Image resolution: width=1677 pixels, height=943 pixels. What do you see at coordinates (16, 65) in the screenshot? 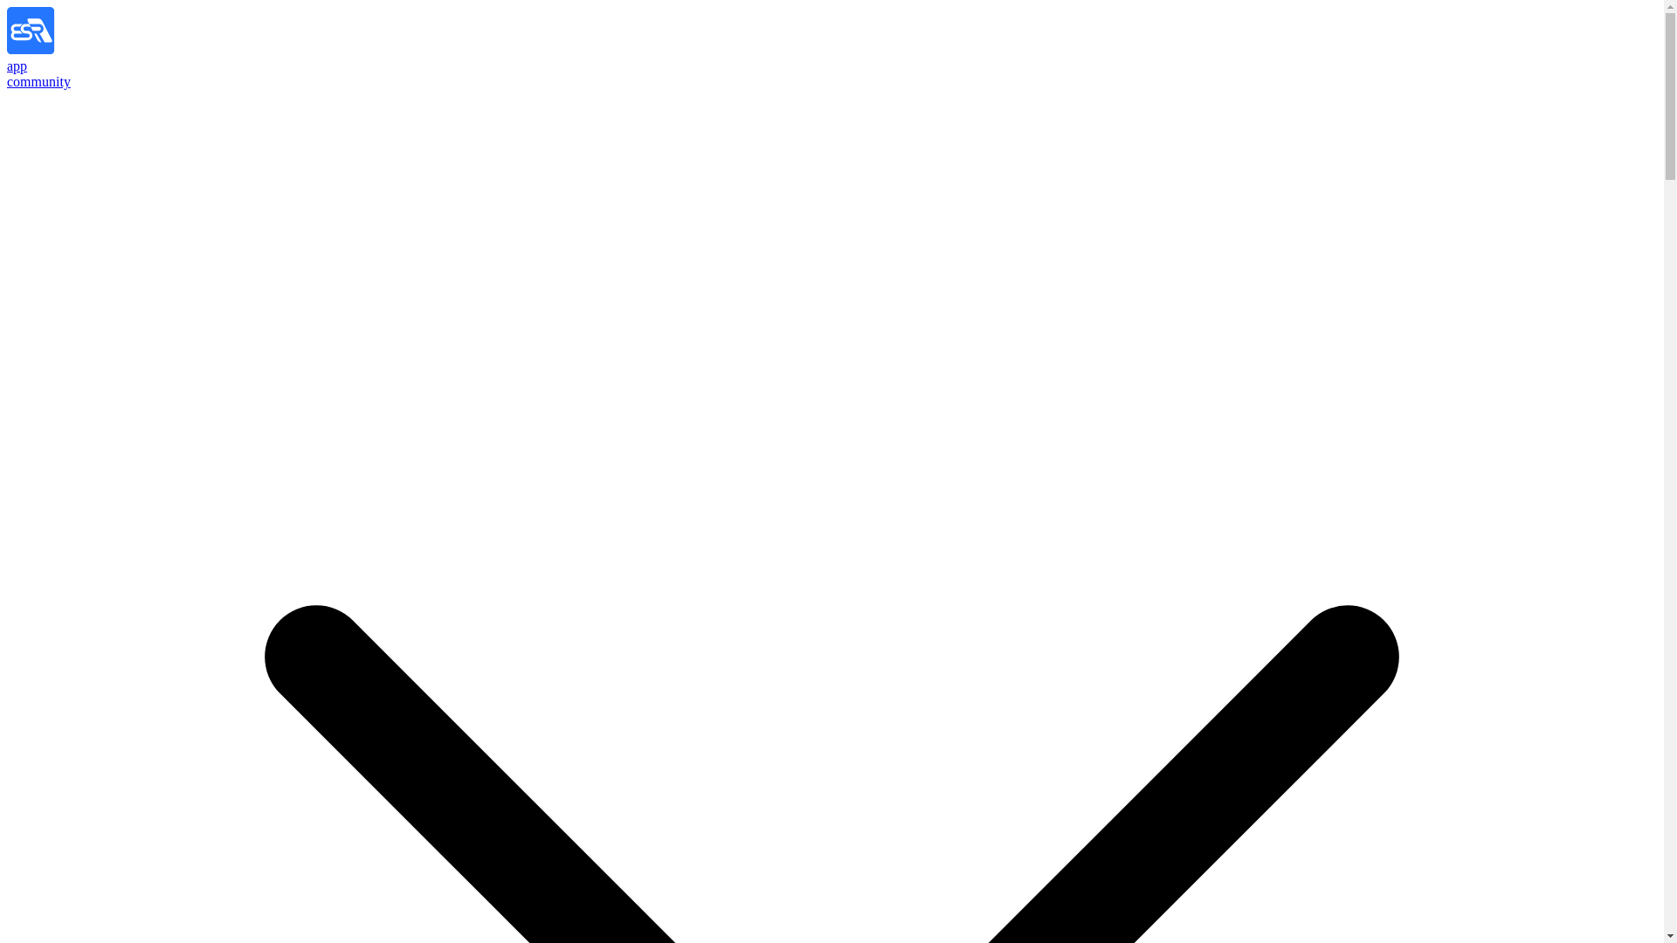
I see `app` at bounding box center [16, 65].